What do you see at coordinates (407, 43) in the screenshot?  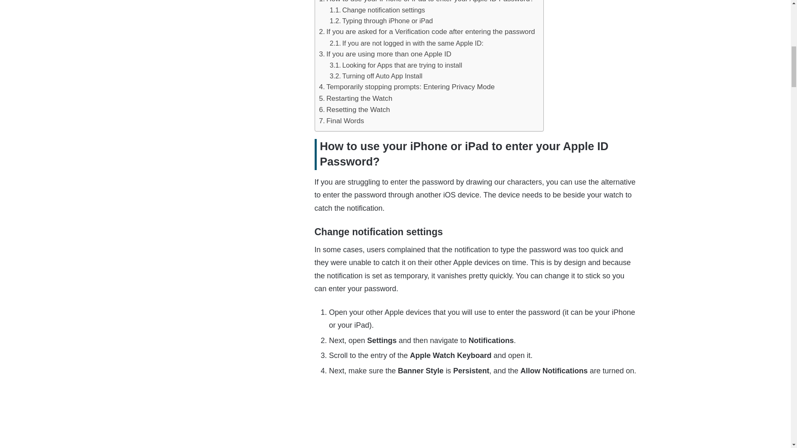 I see `If you are not logged in with the same Apple ID:` at bounding box center [407, 43].